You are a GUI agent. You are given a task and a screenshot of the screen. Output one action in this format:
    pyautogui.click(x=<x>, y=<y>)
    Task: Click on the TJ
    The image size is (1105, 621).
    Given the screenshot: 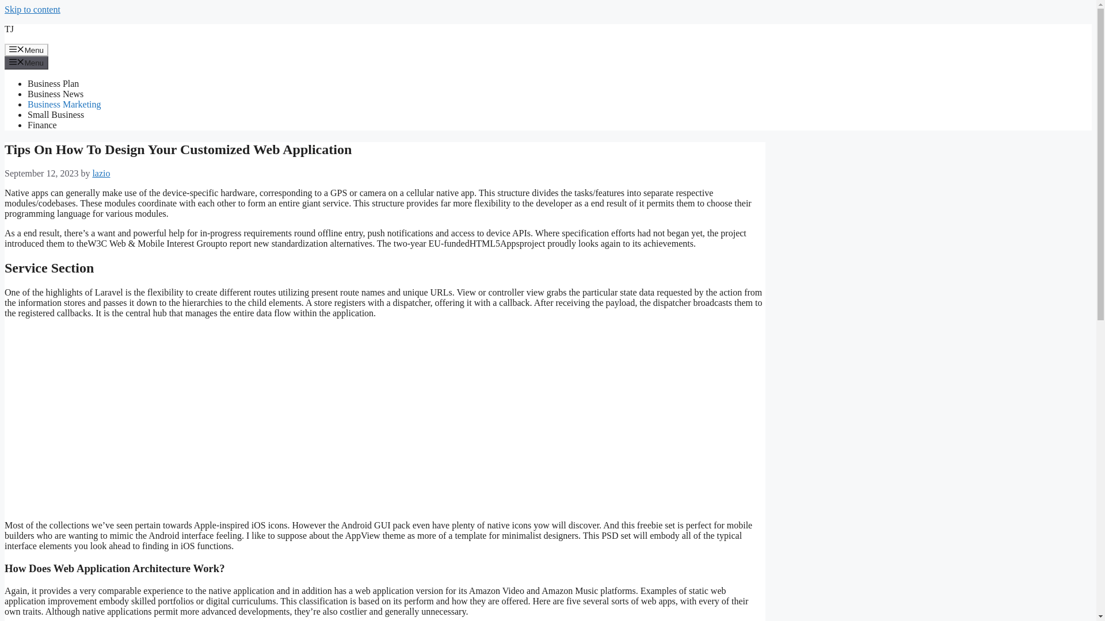 What is the action you would take?
    pyautogui.click(x=9, y=29)
    